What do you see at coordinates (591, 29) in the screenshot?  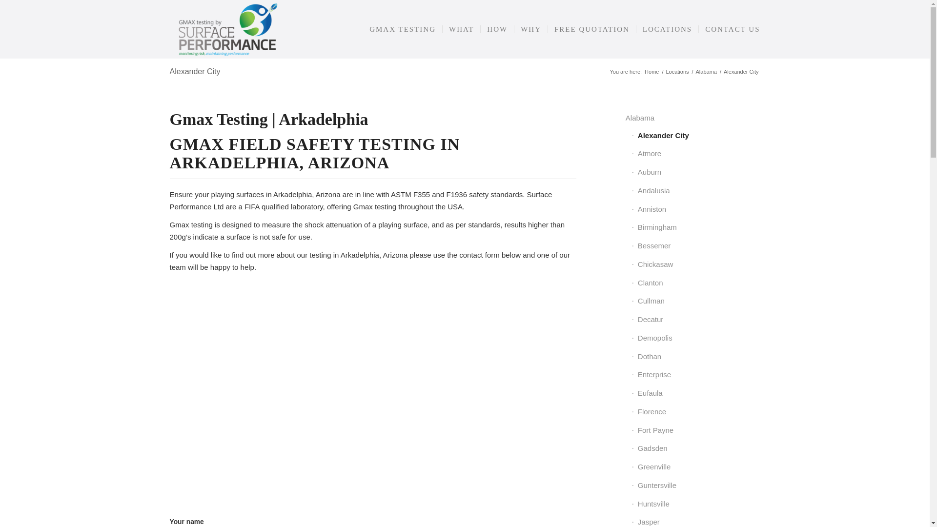 I see `FREE QUOTATION` at bounding box center [591, 29].